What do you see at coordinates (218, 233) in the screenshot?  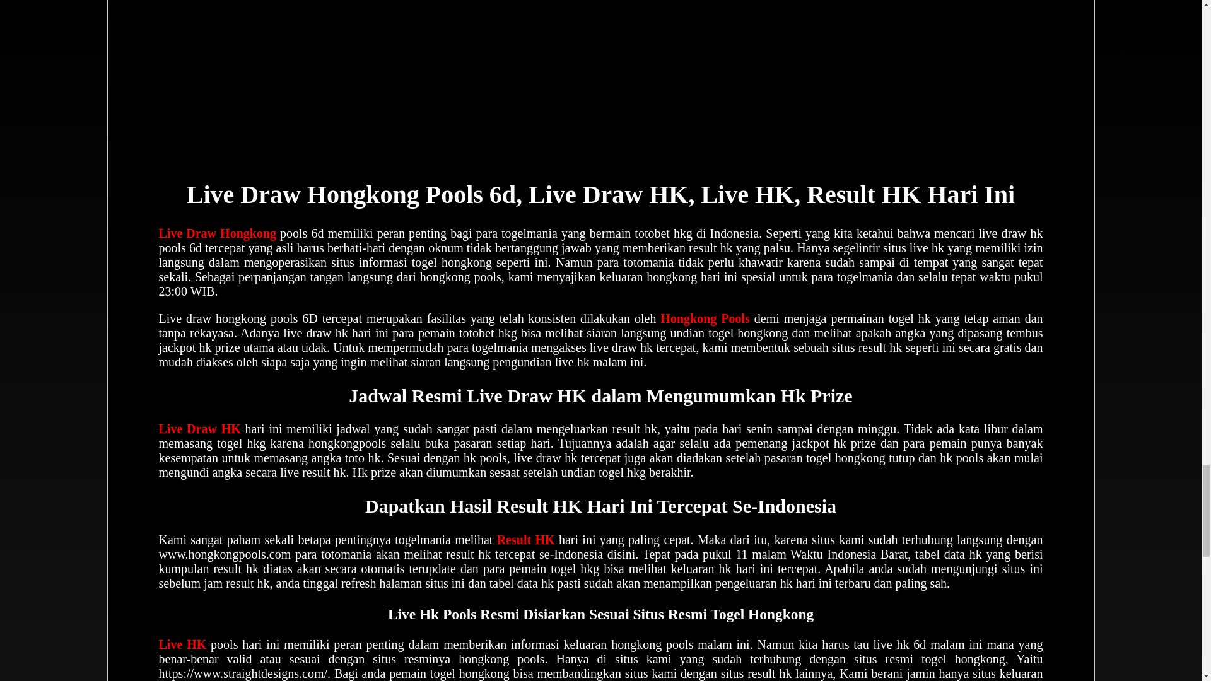 I see `Live Draw Hongkong` at bounding box center [218, 233].